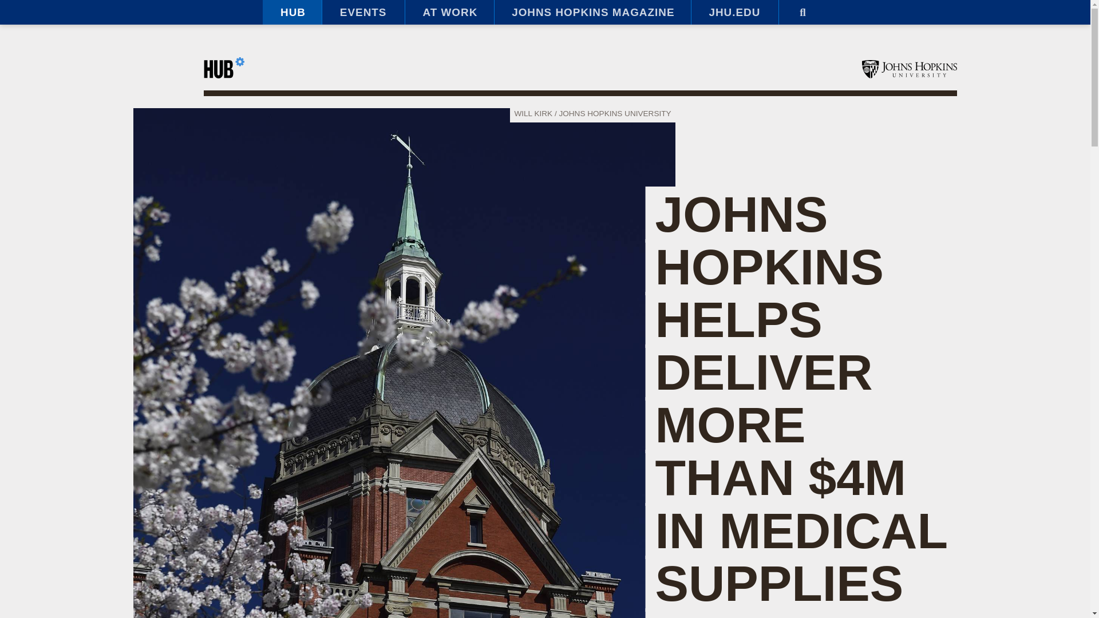 Image resolution: width=1099 pixels, height=618 pixels. Describe the element at coordinates (363, 13) in the screenshot. I see `EVENTS` at that location.